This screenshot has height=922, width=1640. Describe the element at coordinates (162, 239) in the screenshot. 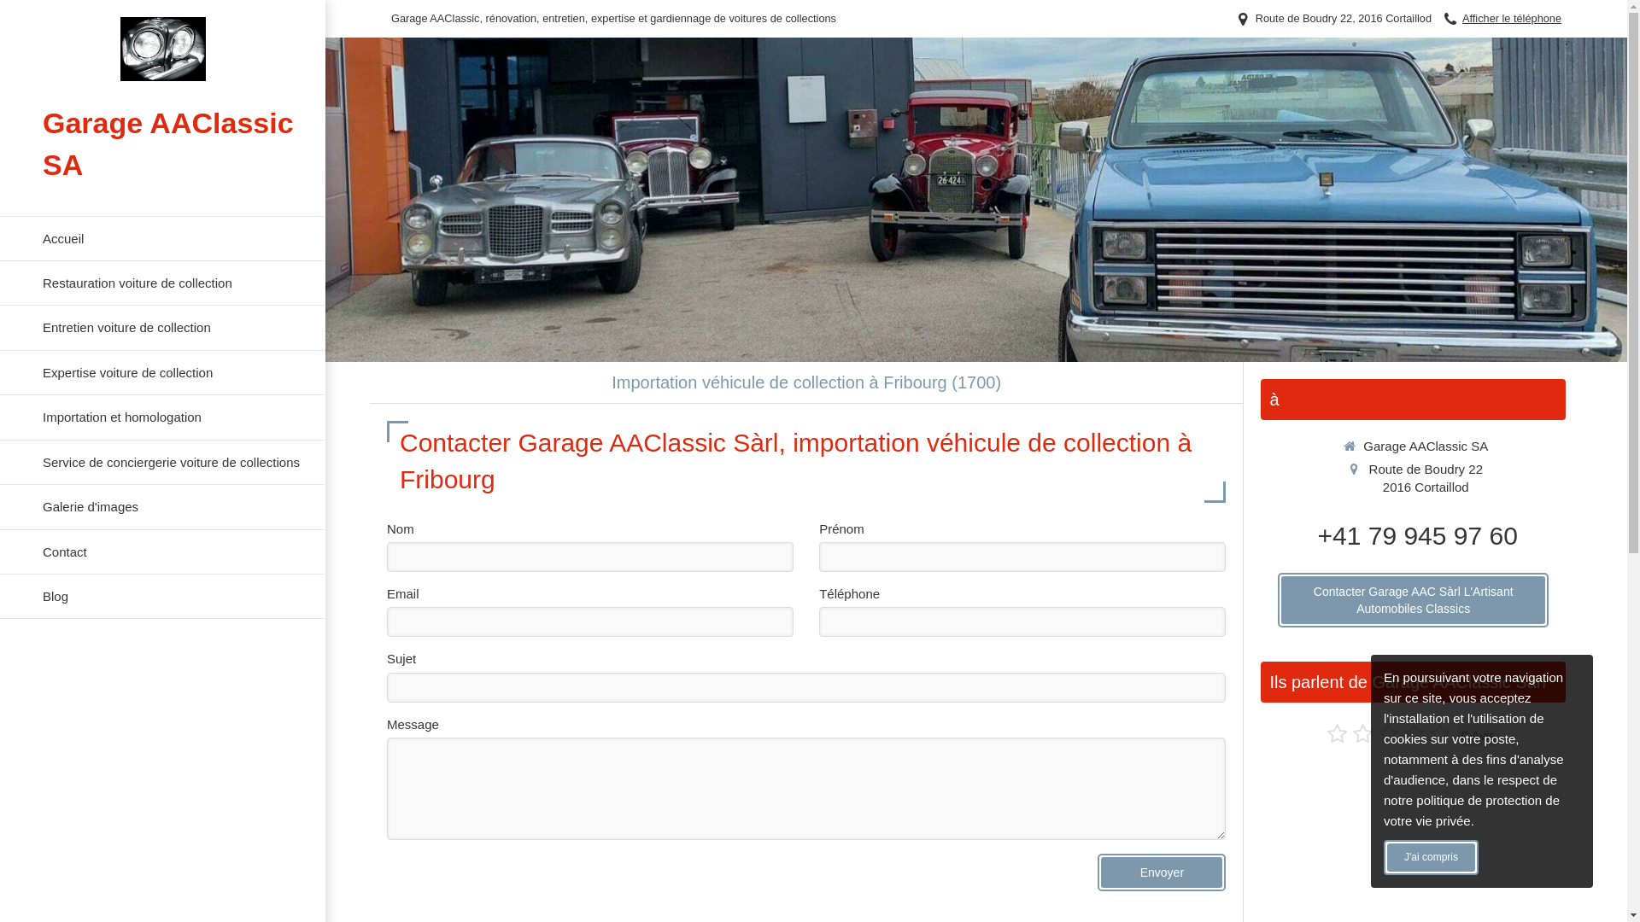

I see `Accueil` at that location.